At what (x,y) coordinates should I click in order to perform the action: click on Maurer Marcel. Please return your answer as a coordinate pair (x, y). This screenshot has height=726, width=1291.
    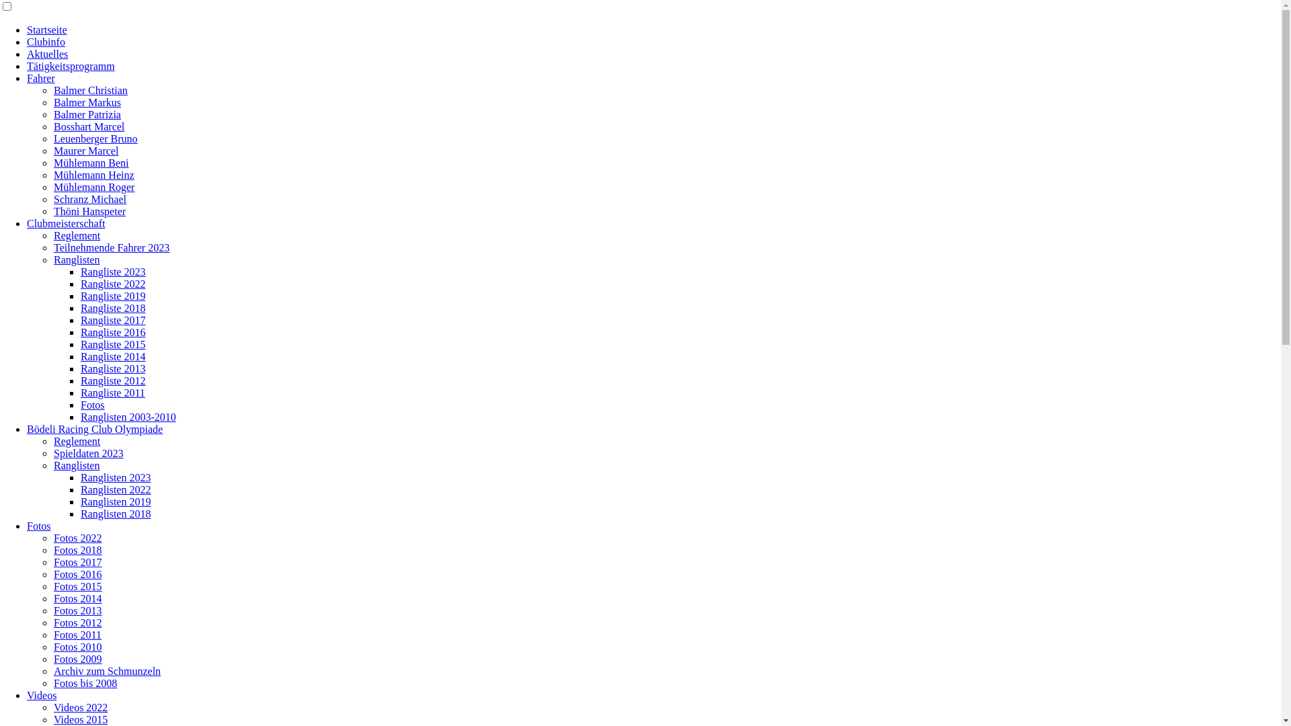
    Looking at the image, I should click on (86, 151).